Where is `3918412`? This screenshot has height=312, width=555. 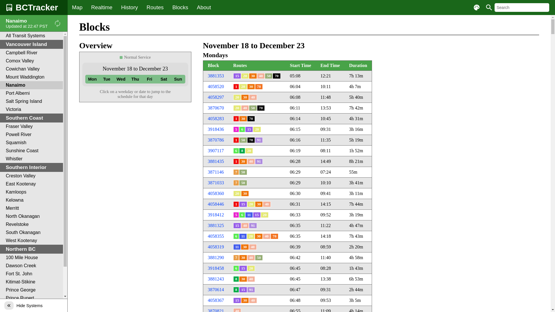
3918412 is located at coordinates (216, 215).